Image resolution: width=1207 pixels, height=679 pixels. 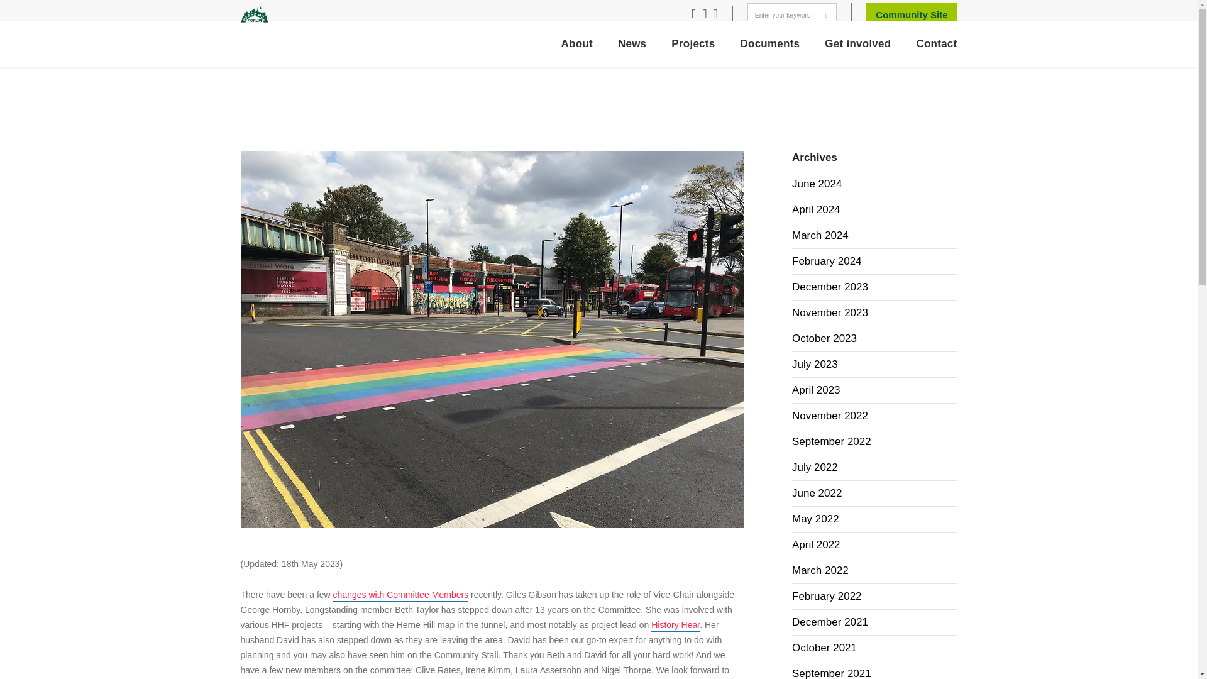 I want to click on Projects, so click(x=693, y=43).